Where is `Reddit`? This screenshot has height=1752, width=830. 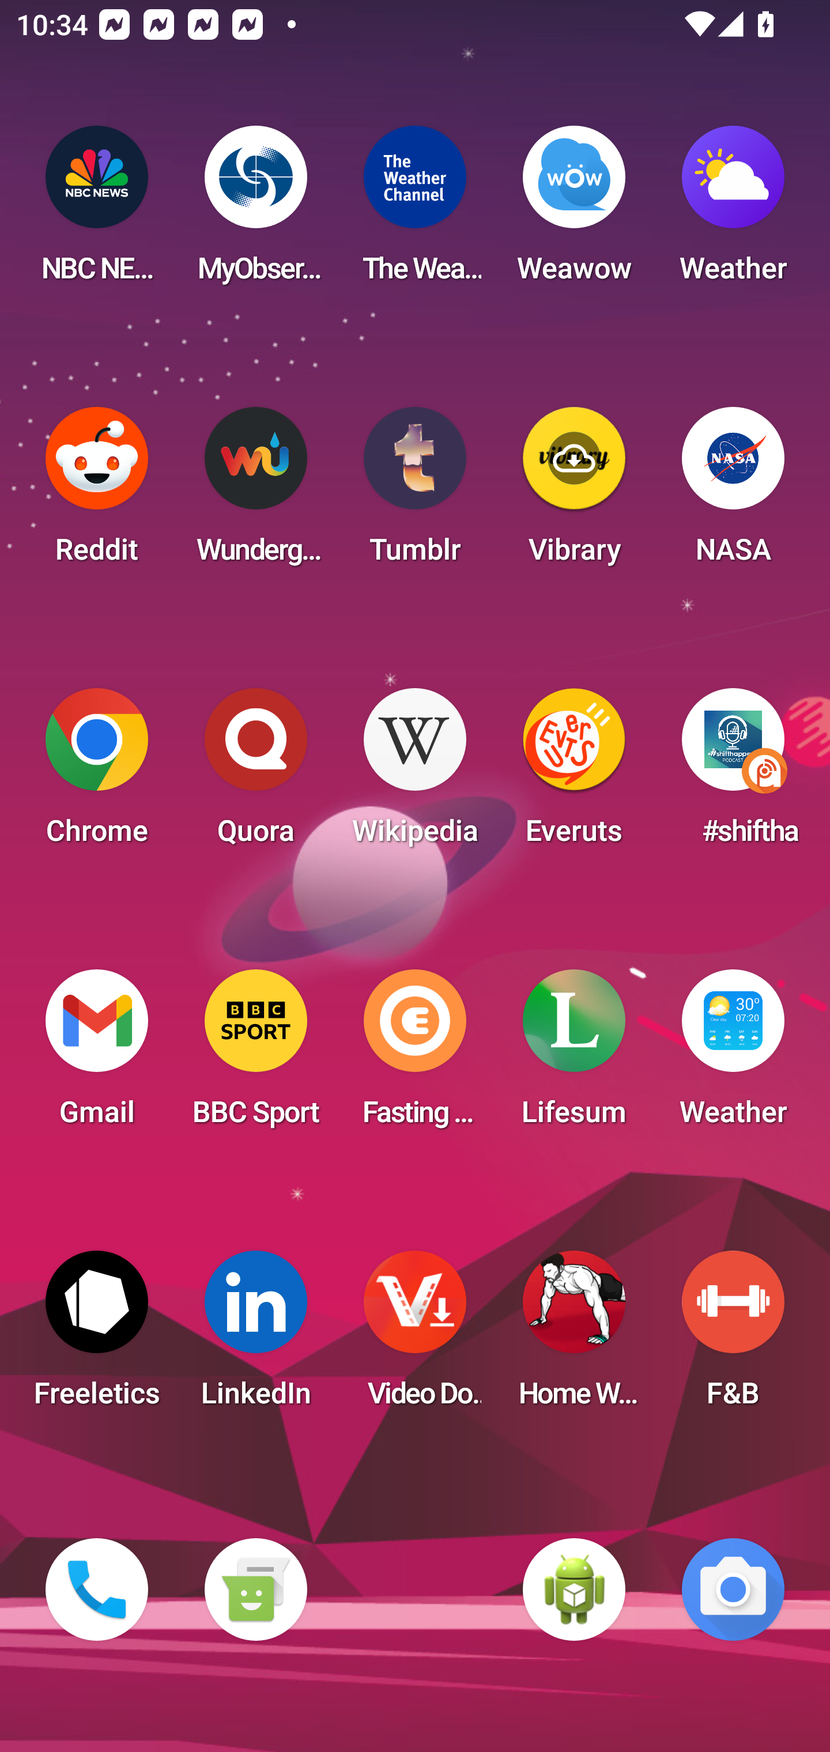 Reddit is located at coordinates (97, 492).